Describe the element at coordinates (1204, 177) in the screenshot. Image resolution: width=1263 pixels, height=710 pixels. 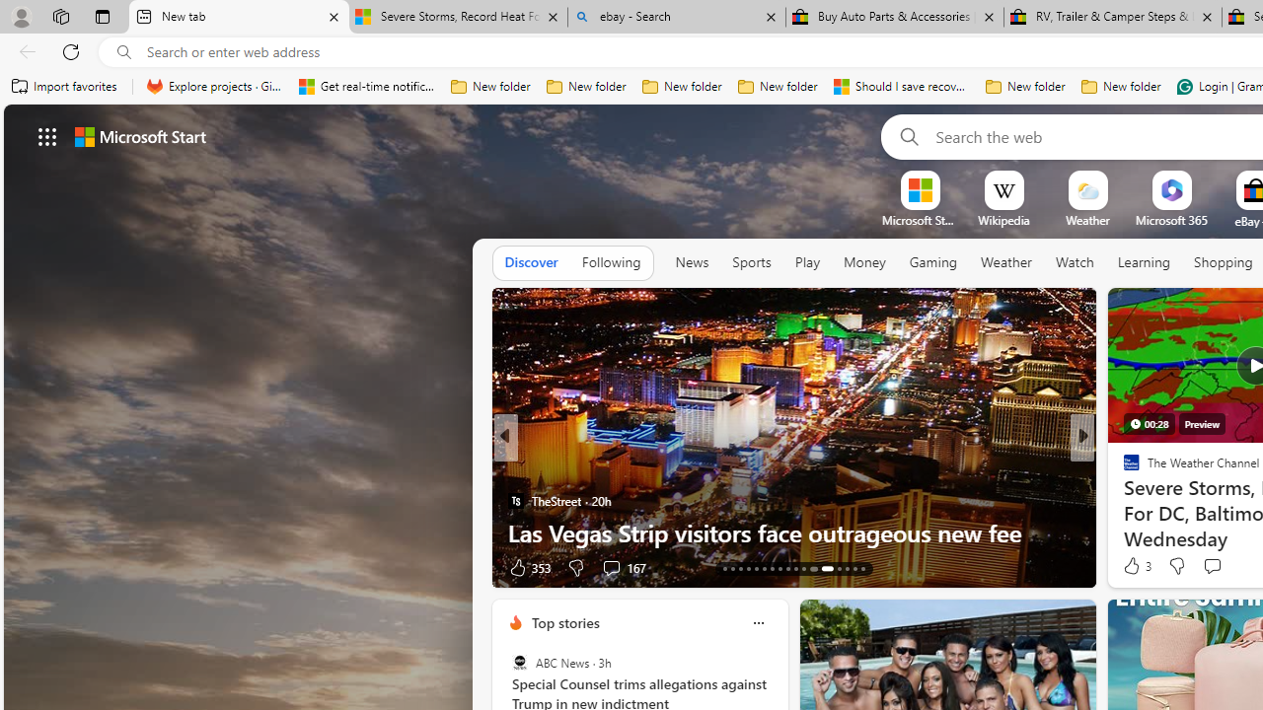
I see `More Options` at that location.